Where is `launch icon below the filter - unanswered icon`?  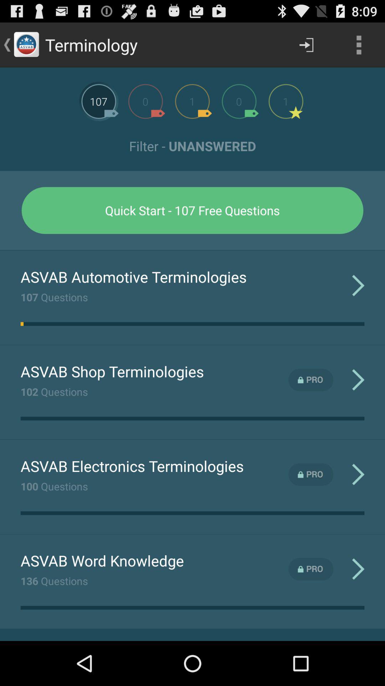 launch icon below the filter - unanswered icon is located at coordinates (192, 210).